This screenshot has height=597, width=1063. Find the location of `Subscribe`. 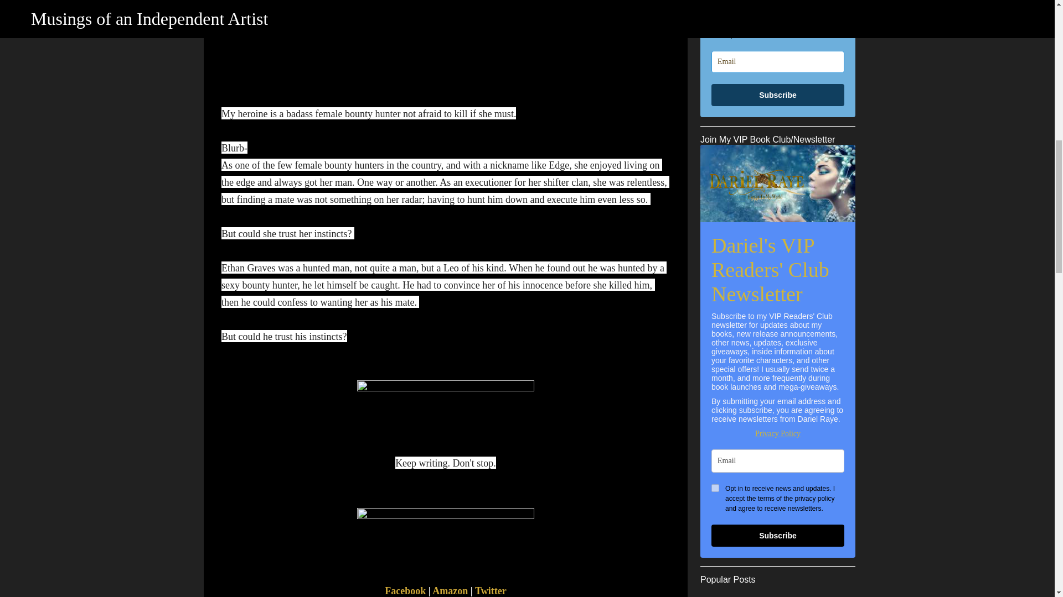

Subscribe is located at coordinates (777, 95).